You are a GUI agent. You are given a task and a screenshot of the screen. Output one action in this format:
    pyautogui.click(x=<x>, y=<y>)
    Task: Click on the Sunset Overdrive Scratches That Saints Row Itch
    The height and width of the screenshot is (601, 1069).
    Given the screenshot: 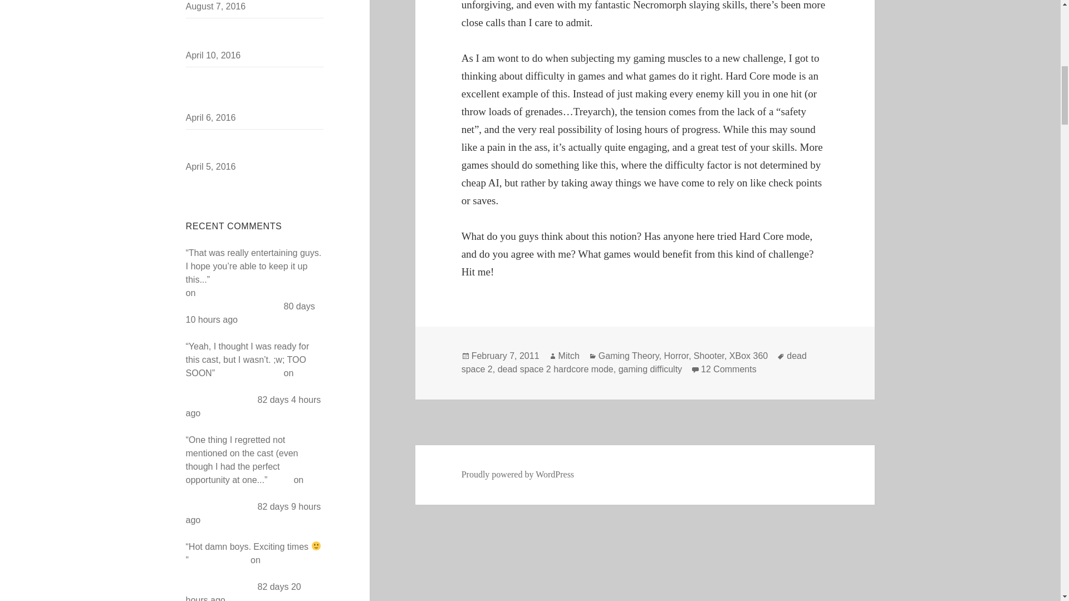 What is the action you would take?
    pyautogui.click(x=251, y=147)
    